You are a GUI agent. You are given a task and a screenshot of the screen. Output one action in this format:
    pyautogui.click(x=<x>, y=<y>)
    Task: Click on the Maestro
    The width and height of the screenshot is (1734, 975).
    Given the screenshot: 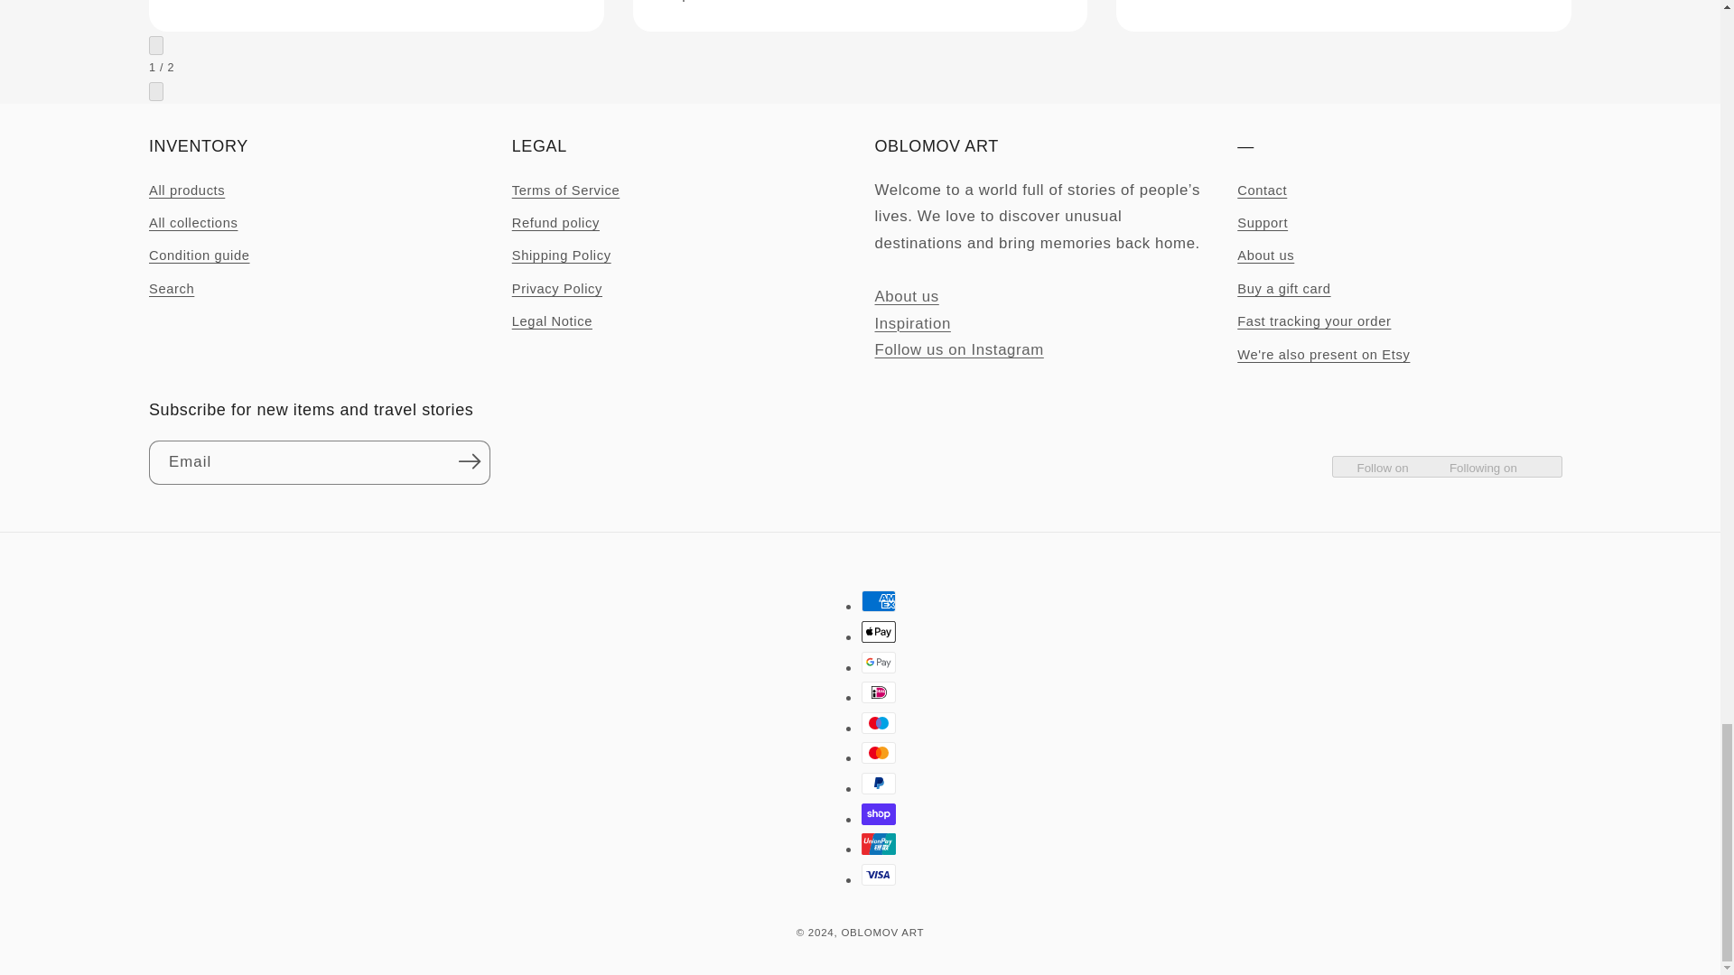 What is the action you would take?
    pyautogui.click(x=879, y=723)
    